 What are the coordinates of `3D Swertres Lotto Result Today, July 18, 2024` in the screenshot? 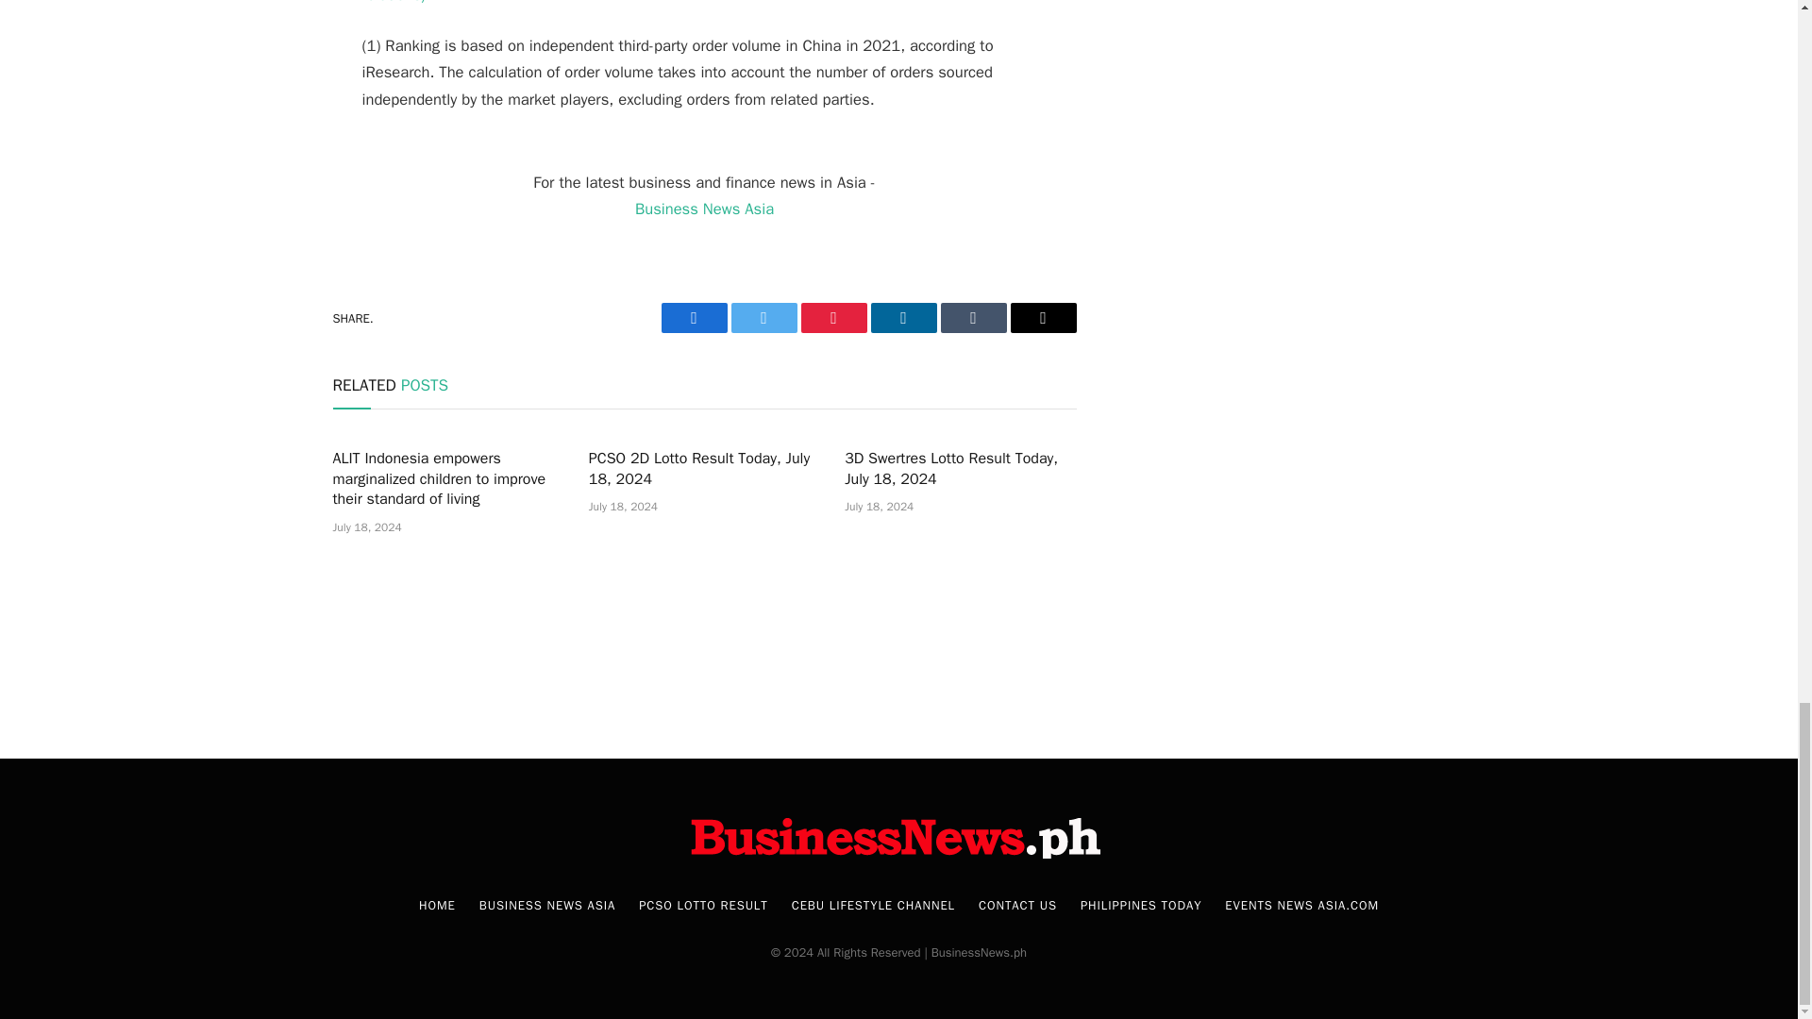 It's located at (960, 470).